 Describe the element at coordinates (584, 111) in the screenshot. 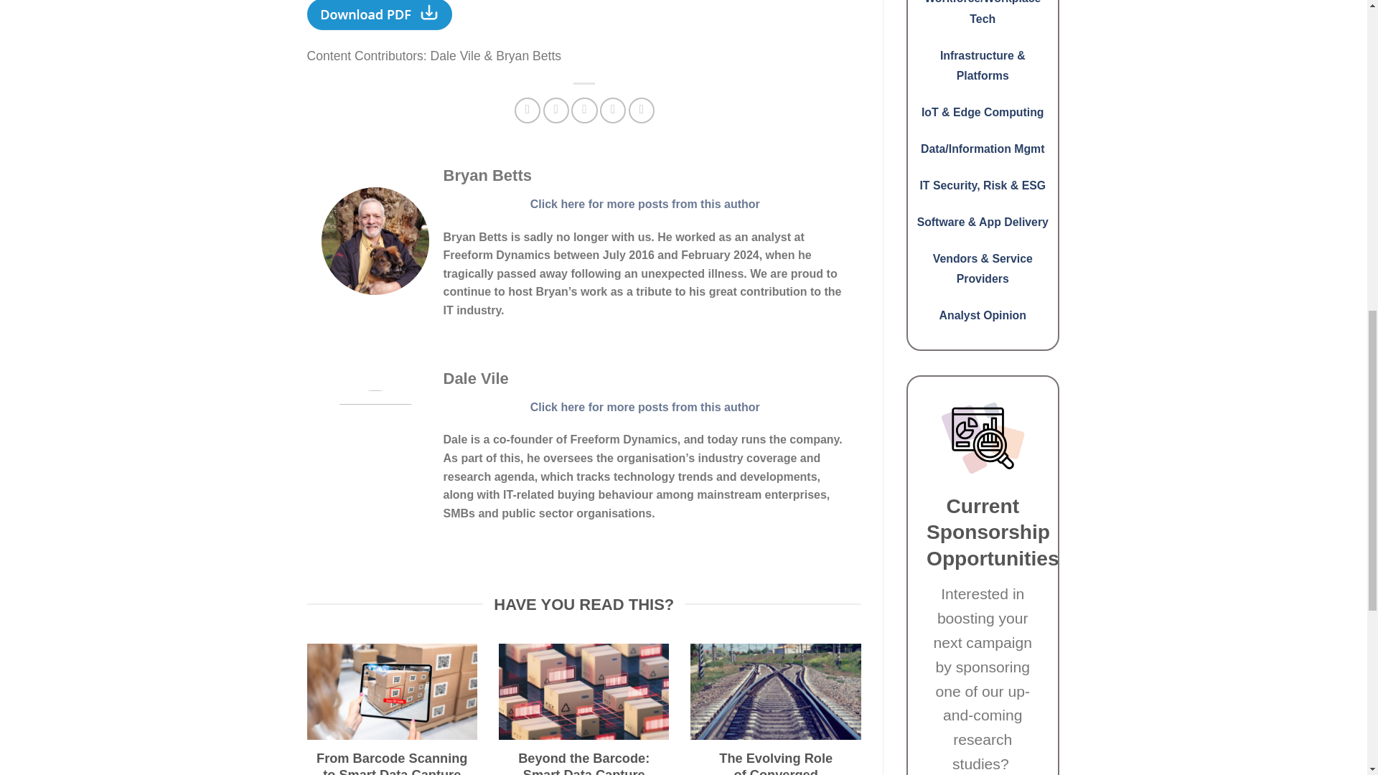

I see `Email to a Friend` at that location.